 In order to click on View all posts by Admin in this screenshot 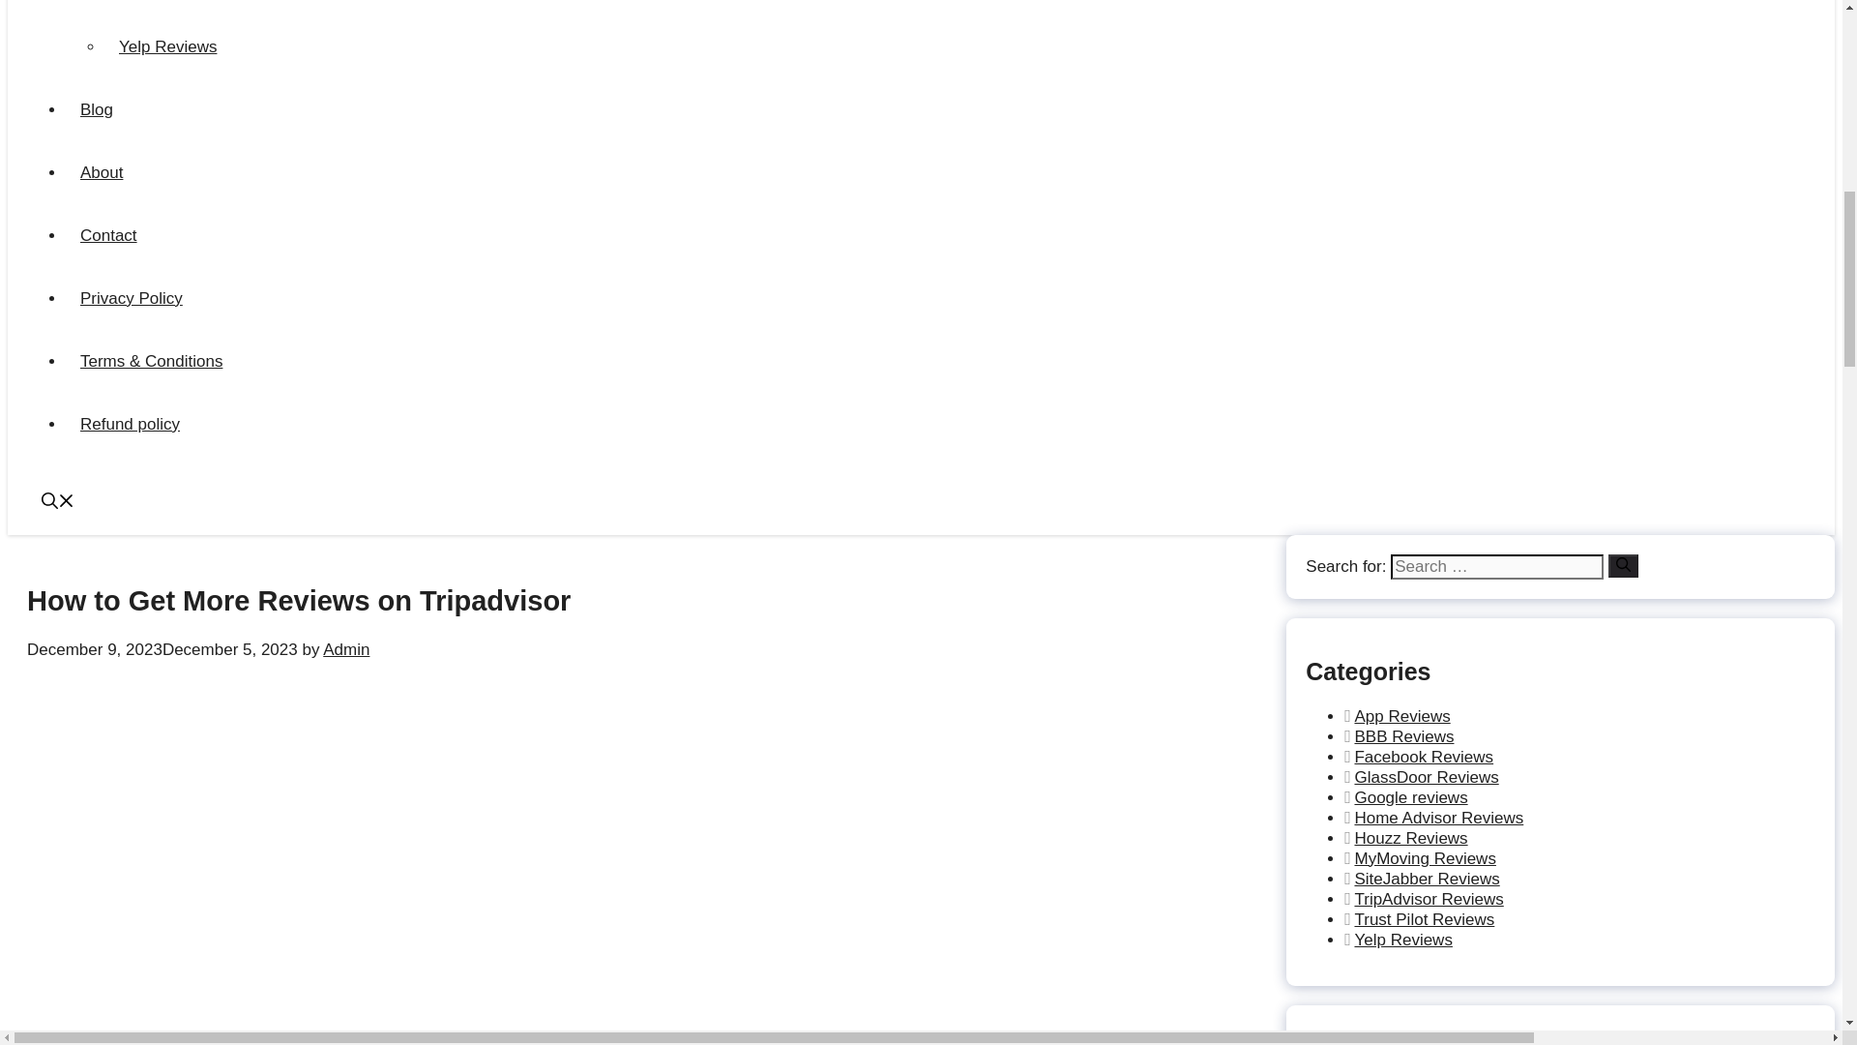, I will do `click(346, 650)`.